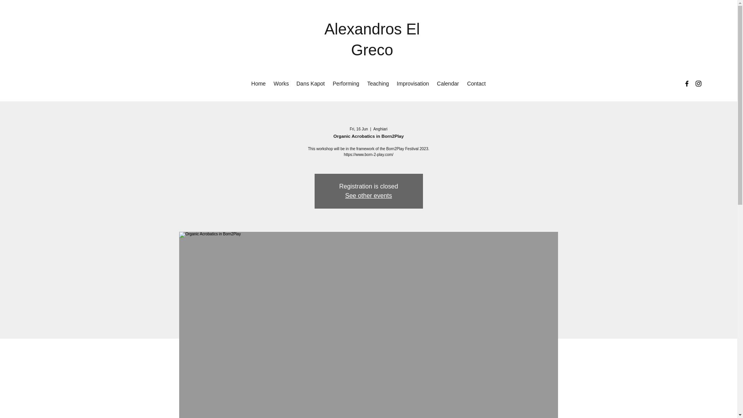 This screenshot has width=743, height=418. I want to click on Alexandros El Greco, so click(371, 39).